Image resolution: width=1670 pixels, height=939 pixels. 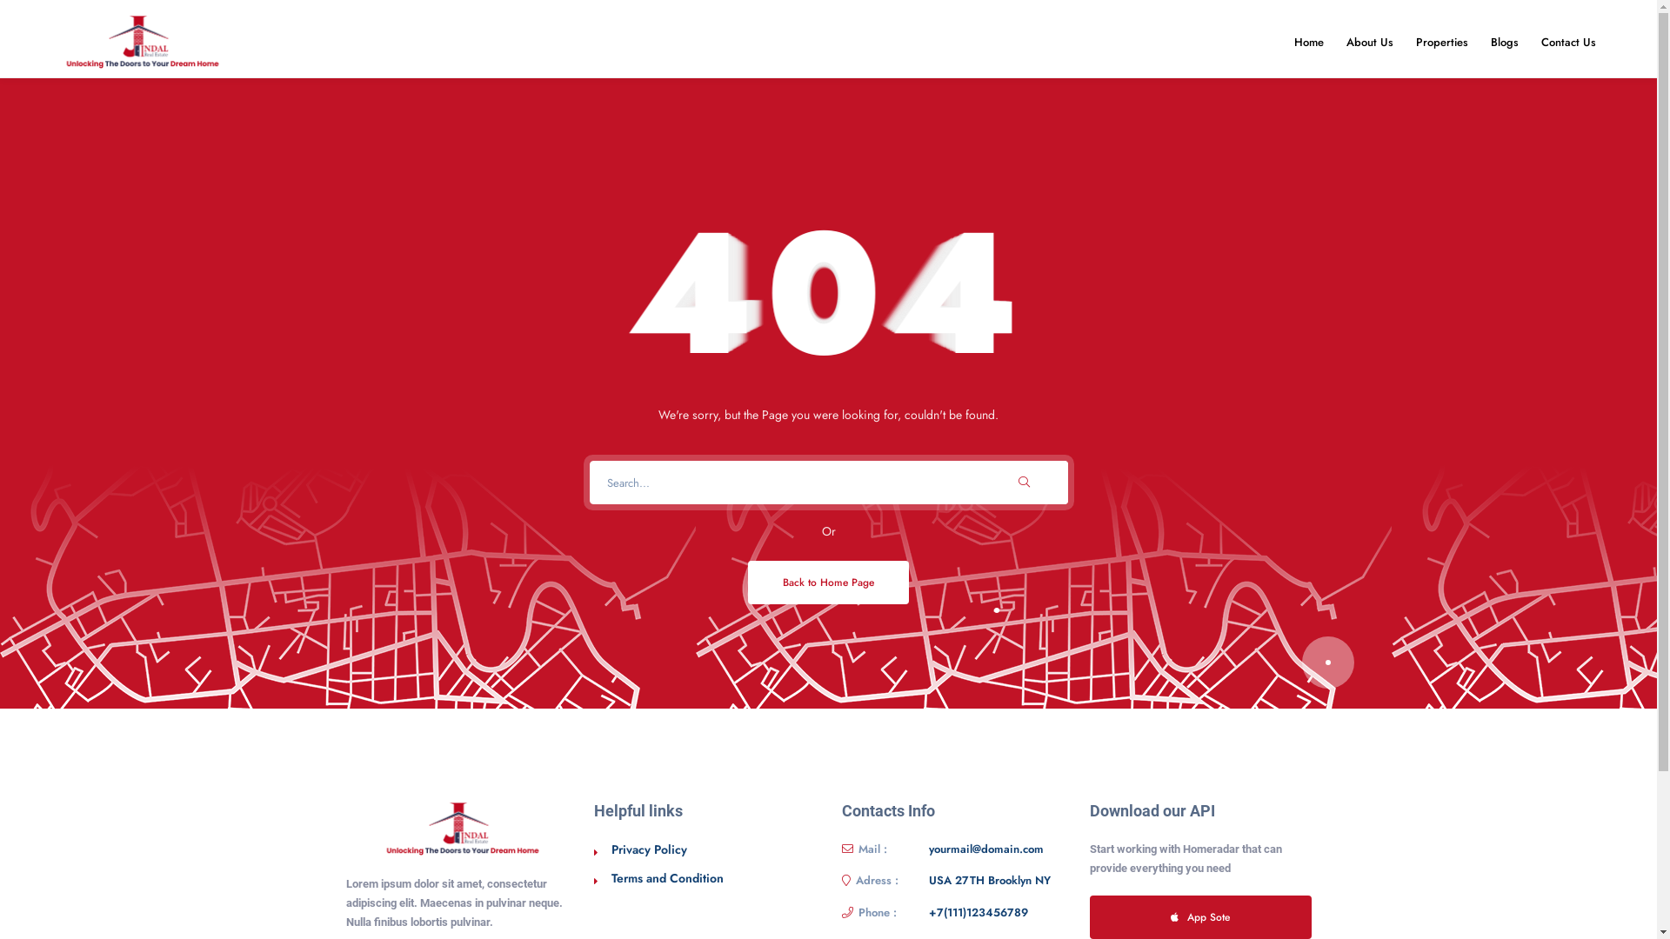 What do you see at coordinates (828, 583) in the screenshot?
I see `Back to Home Page` at bounding box center [828, 583].